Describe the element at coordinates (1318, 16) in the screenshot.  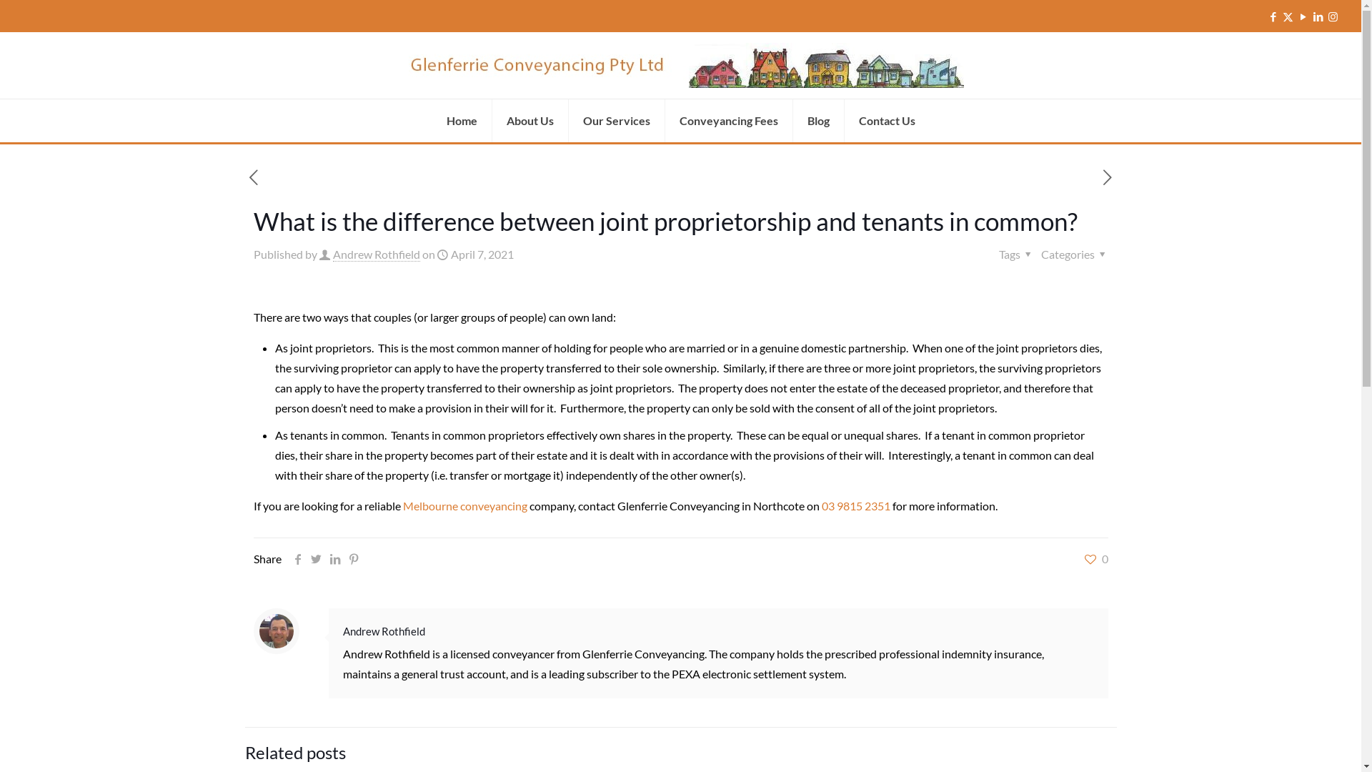
I see `LinkedIn` at that location.